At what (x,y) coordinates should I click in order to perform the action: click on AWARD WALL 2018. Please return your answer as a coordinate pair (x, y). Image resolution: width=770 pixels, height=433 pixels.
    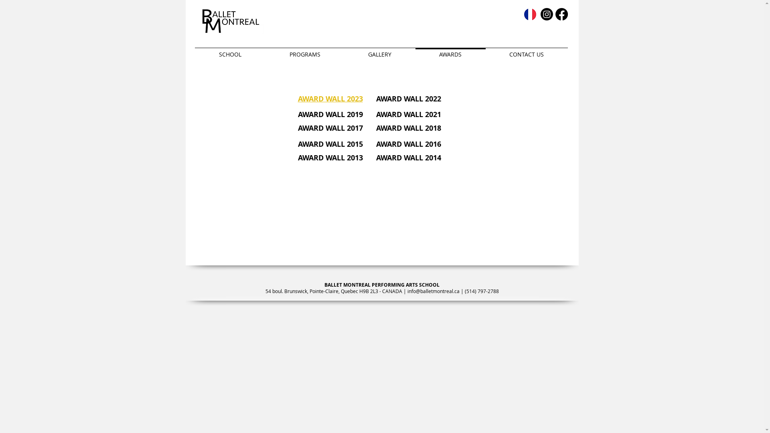
    Looking at the image, I should click on (409, 128).